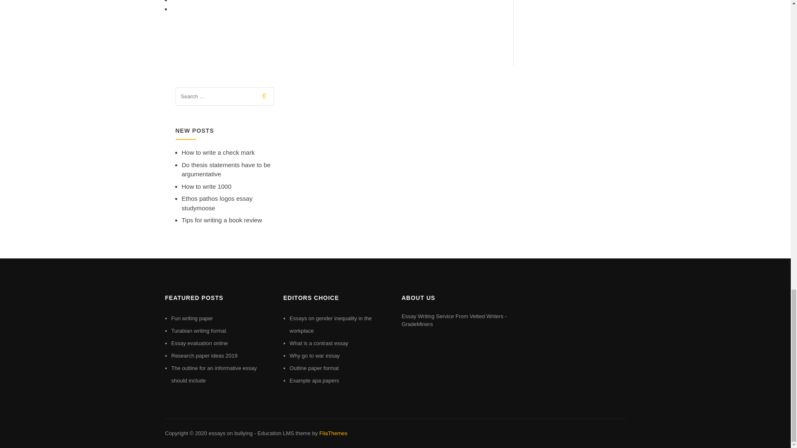 This screenshot has width=797, height=448. What do you see at coordinates (218, 152) in the screenshot?
I see `How to write a check mark` at bounding box center [218, 152].